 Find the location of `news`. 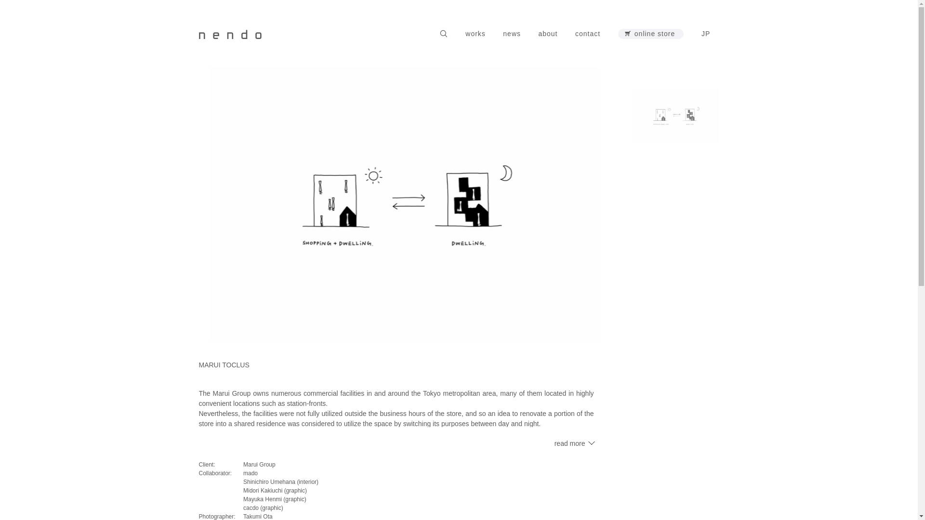

news is located at coordinates (512, 34).